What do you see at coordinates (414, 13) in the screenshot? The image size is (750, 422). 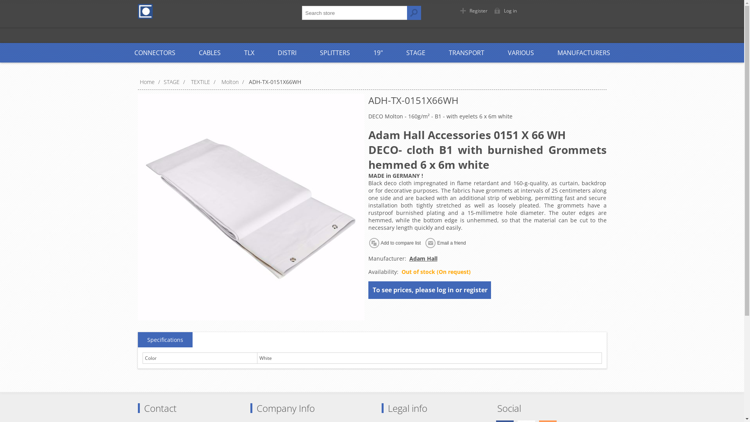 I see `Search` at bounding box center [414, 13].